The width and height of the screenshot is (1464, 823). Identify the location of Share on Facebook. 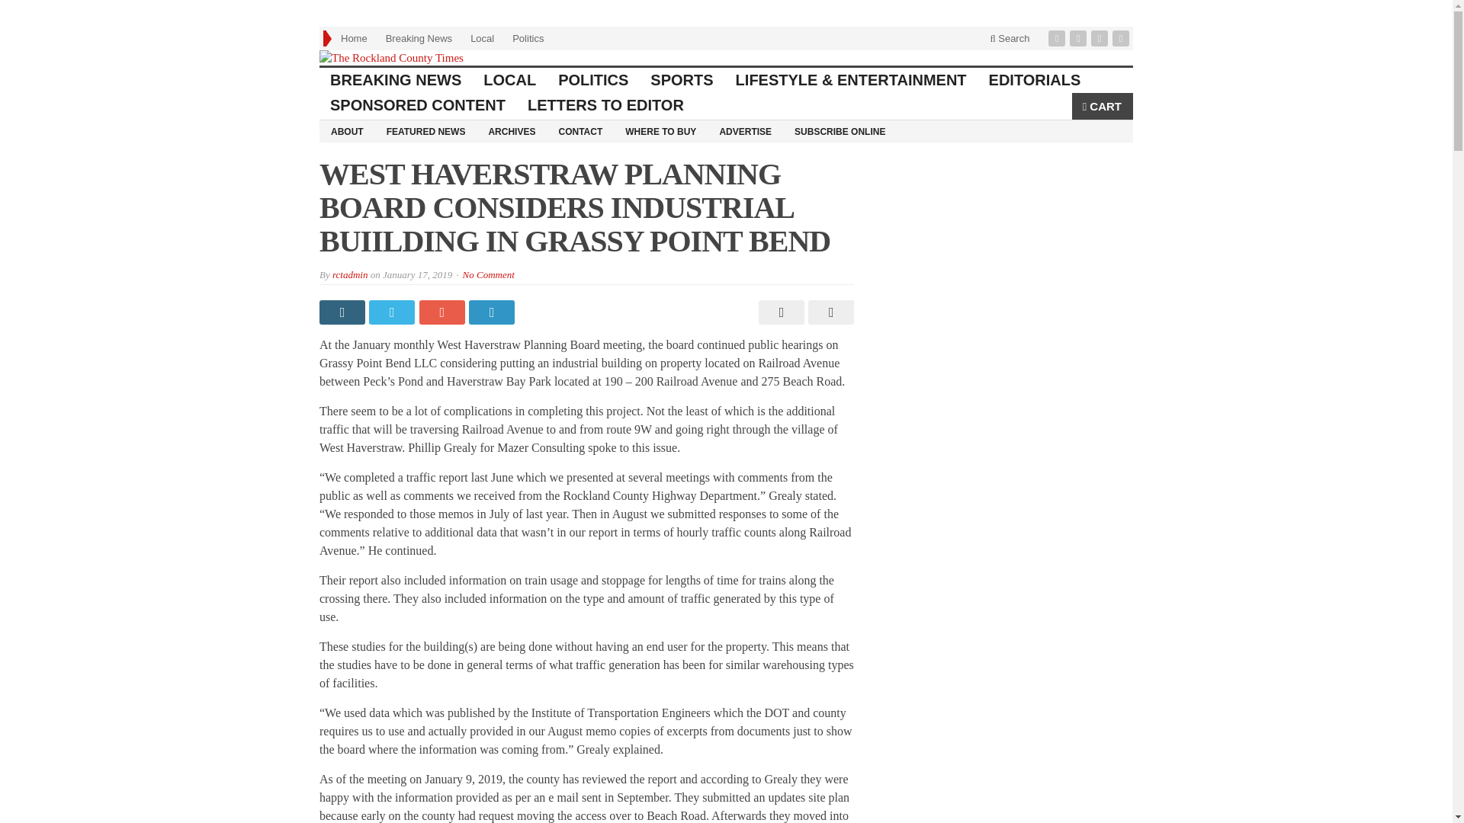
(343, 312).